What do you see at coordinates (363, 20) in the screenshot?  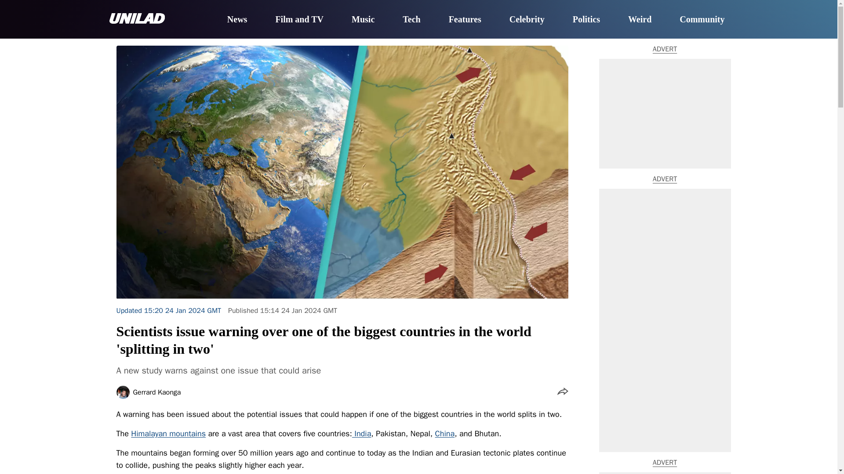 I see `Music` at bounding box center [363, 20].